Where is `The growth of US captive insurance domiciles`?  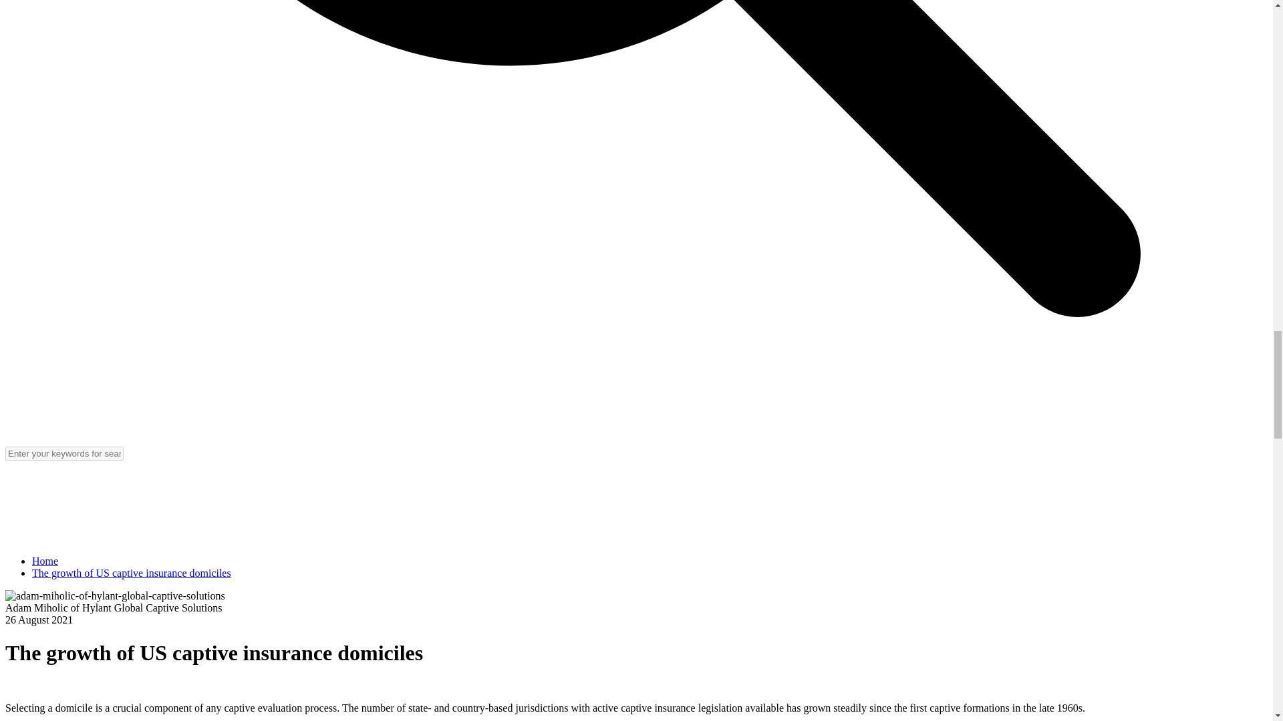
The growth of US captive insurance domiciles is located at coordinates (131, 573).